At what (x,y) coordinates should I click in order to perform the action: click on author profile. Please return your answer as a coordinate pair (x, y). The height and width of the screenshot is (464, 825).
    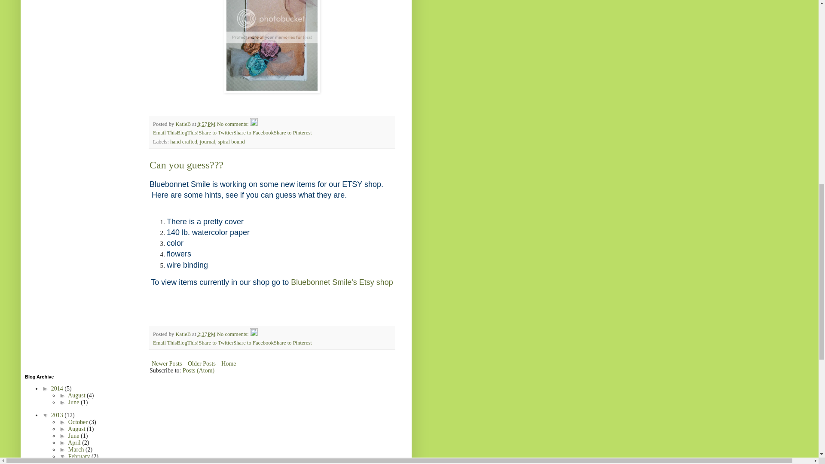
    Looking at the image, I should click on (183, 124).